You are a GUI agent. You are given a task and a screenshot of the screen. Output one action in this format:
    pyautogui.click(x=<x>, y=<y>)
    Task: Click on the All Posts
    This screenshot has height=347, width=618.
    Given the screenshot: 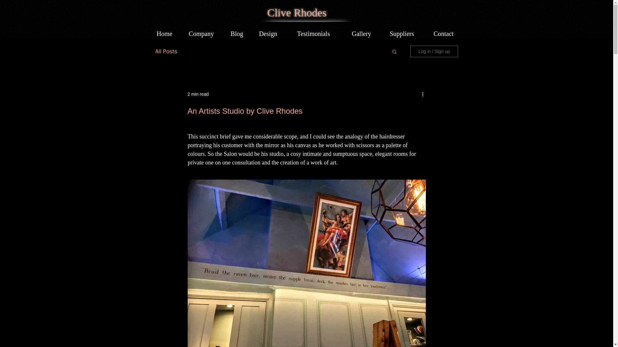 What is the action you would take?
    pyautogui.click(x=166, y=51)
    